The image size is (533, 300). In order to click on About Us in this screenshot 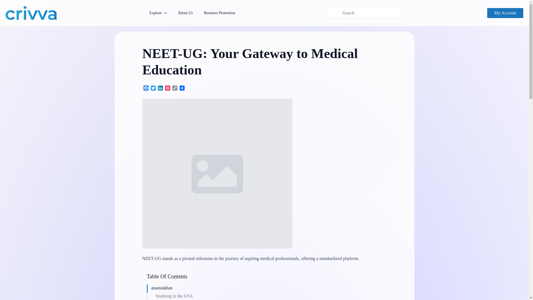, I will do `click(185, 13)`.